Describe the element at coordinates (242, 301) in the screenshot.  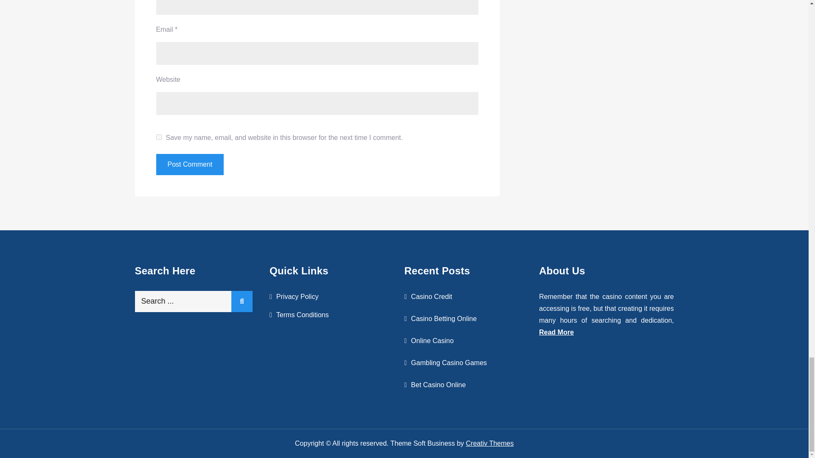
I see `Search` at that location.